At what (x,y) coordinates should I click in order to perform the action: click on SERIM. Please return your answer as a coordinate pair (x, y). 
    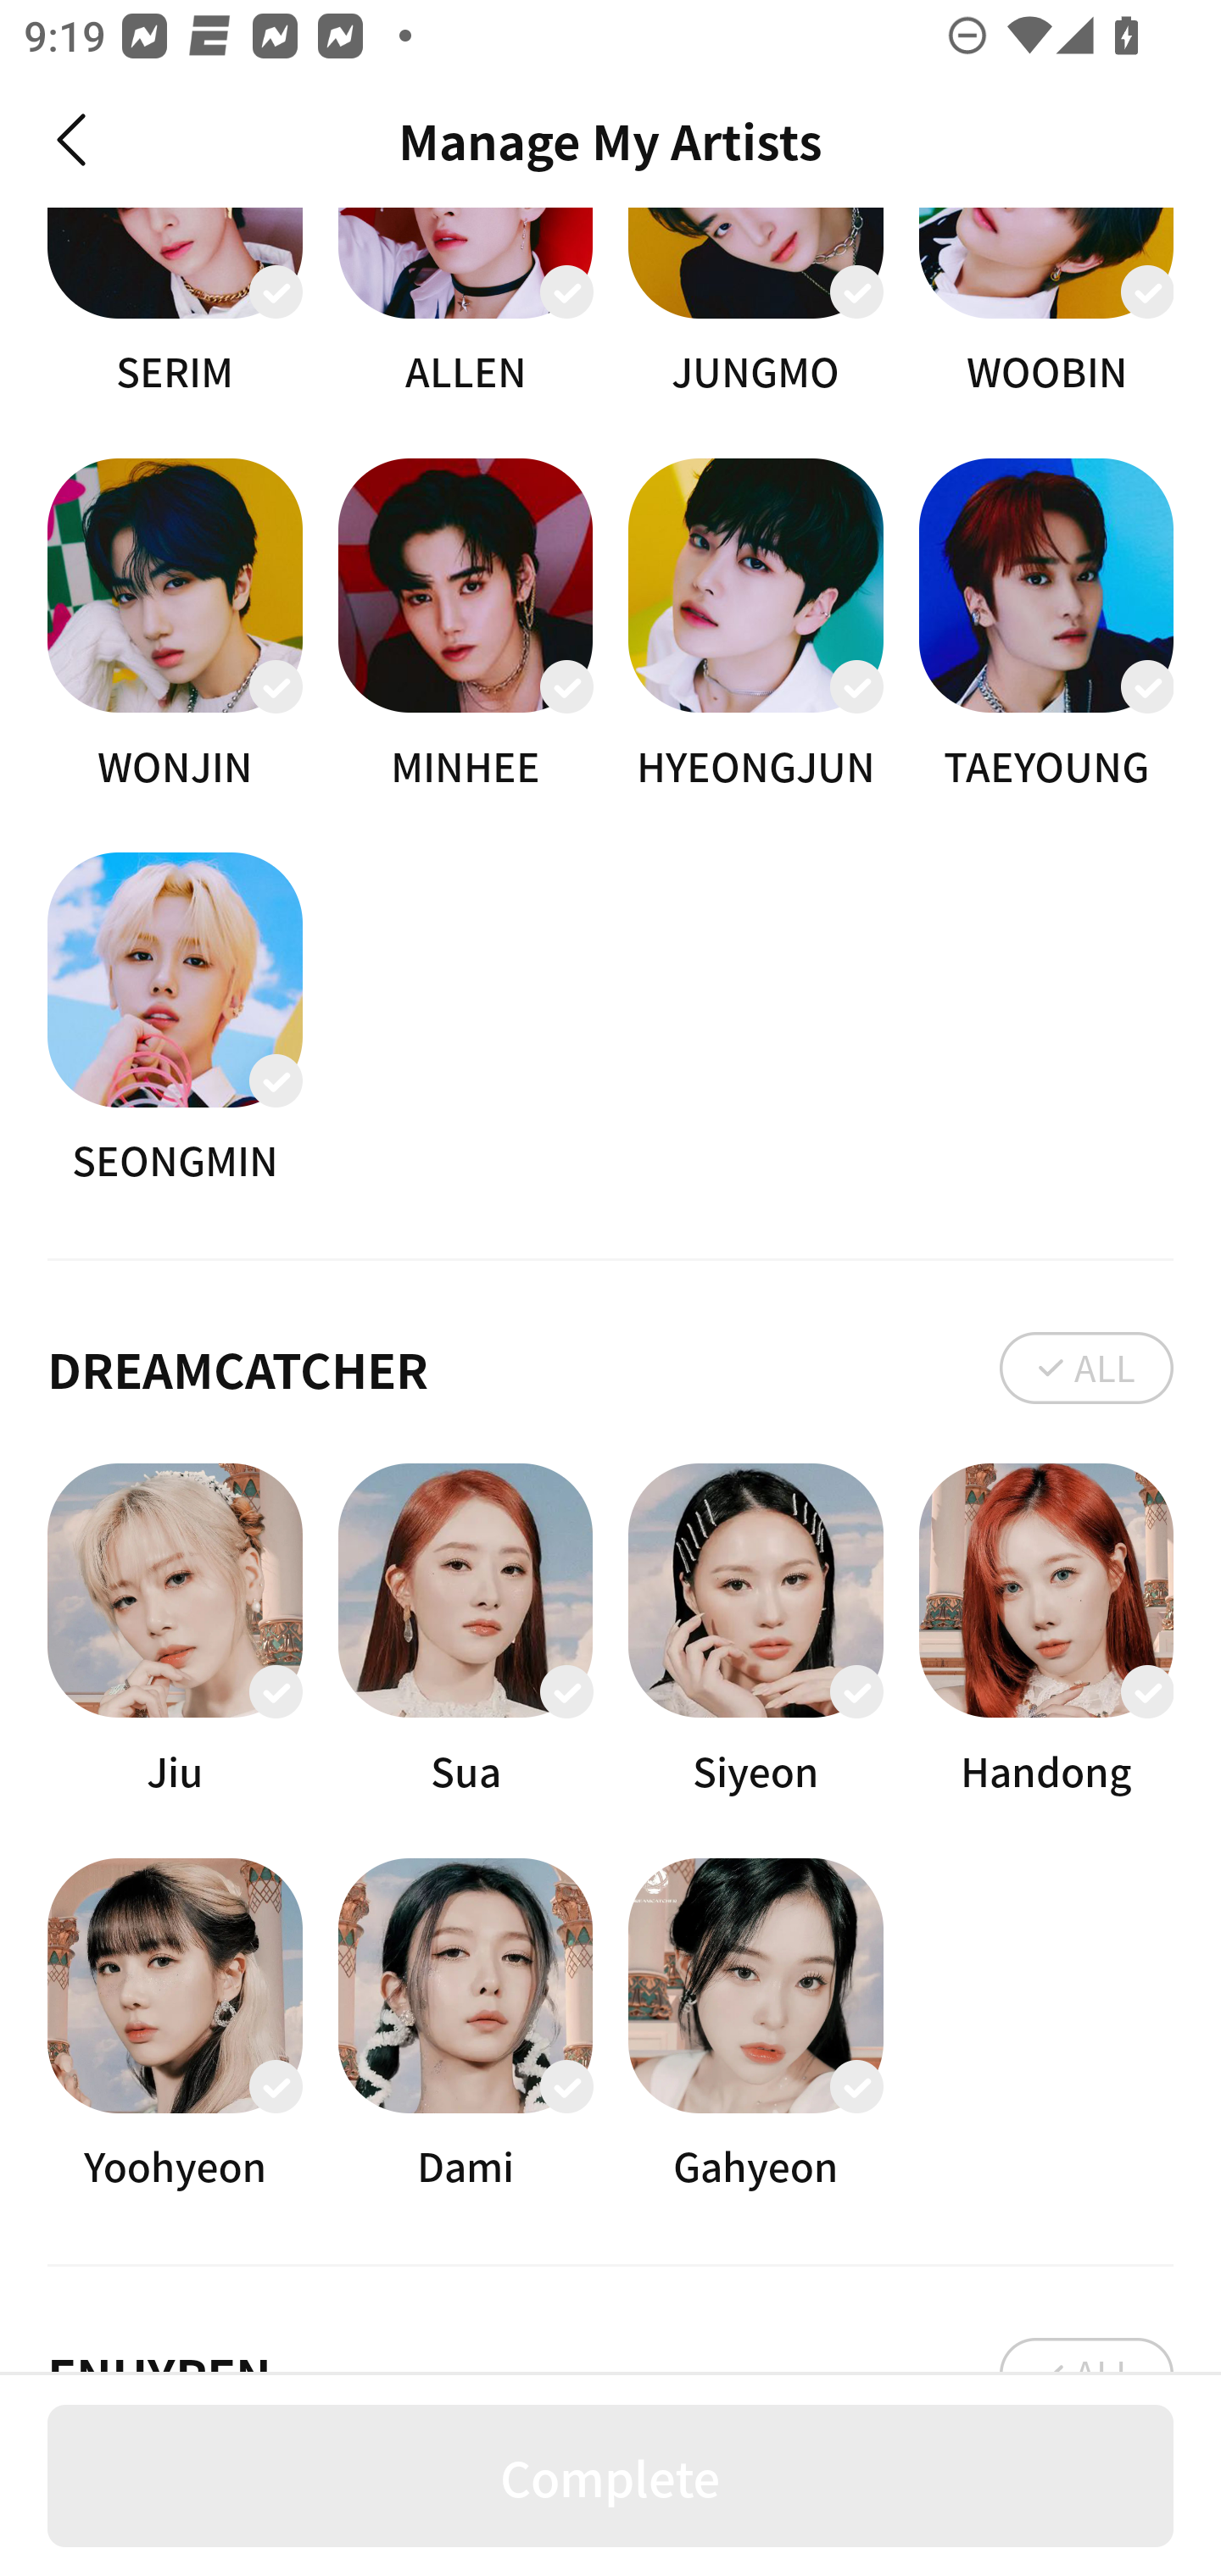
    Looking at the image, I should click on (175, 303).